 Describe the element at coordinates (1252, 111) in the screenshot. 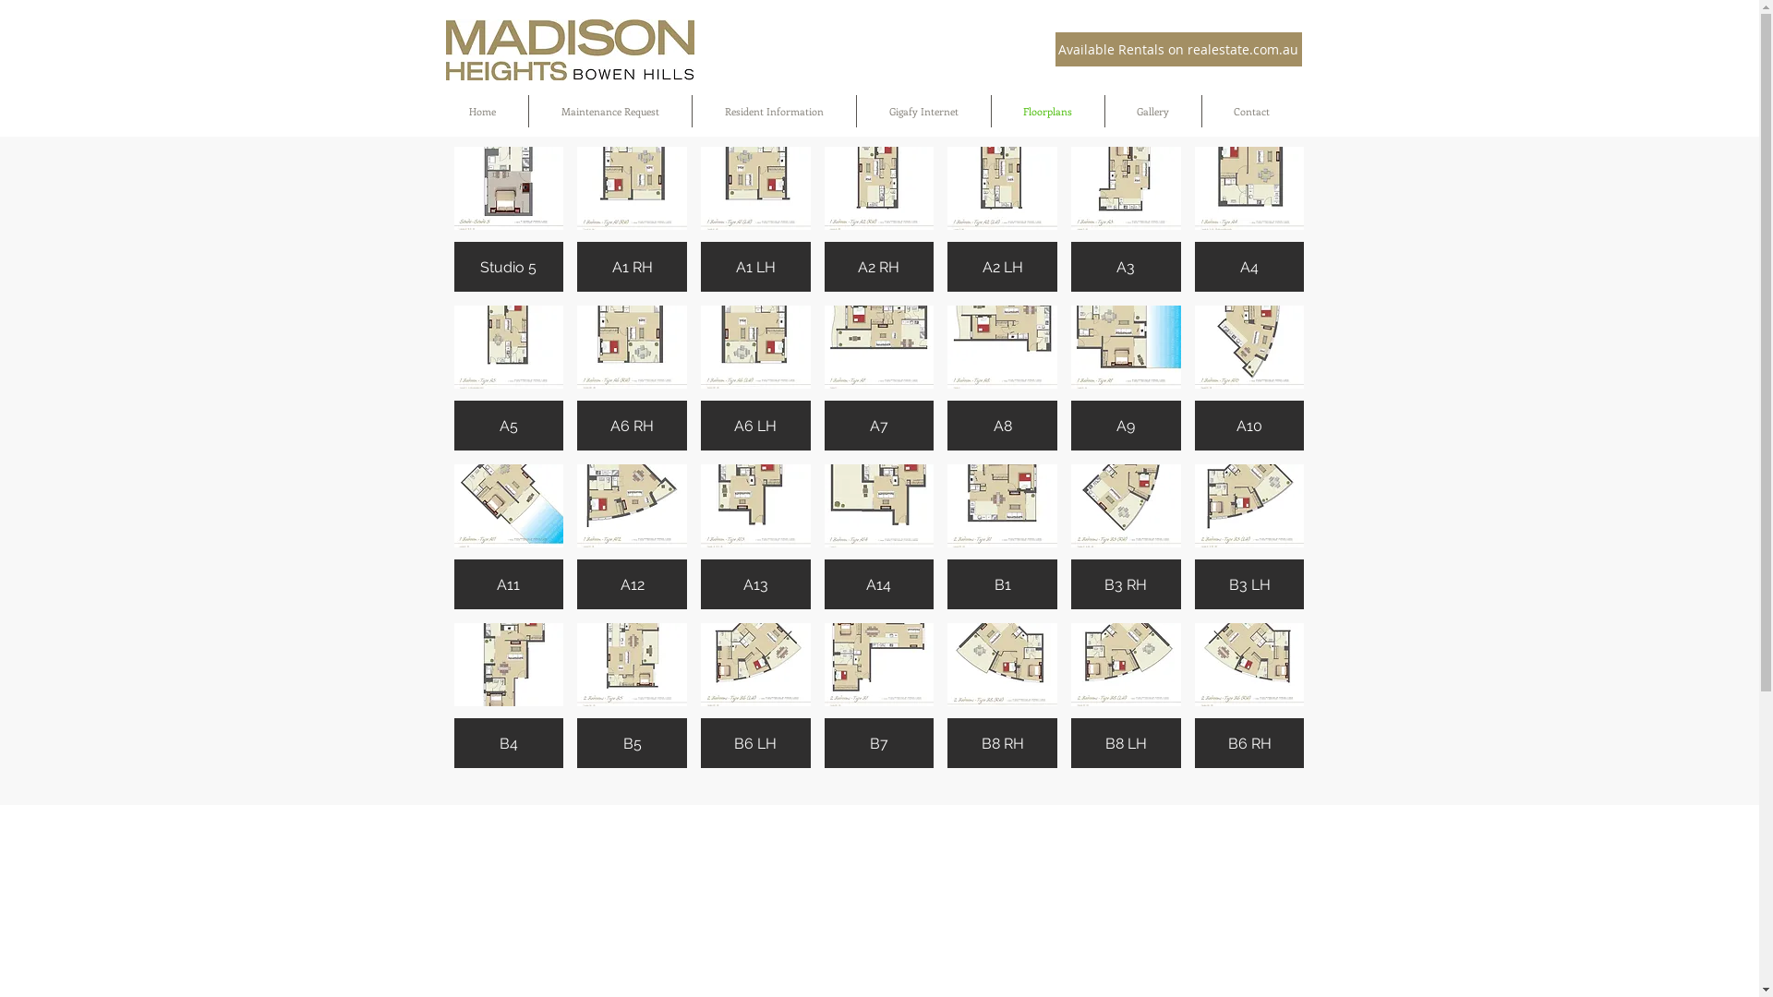

I see `Contact` at that location.